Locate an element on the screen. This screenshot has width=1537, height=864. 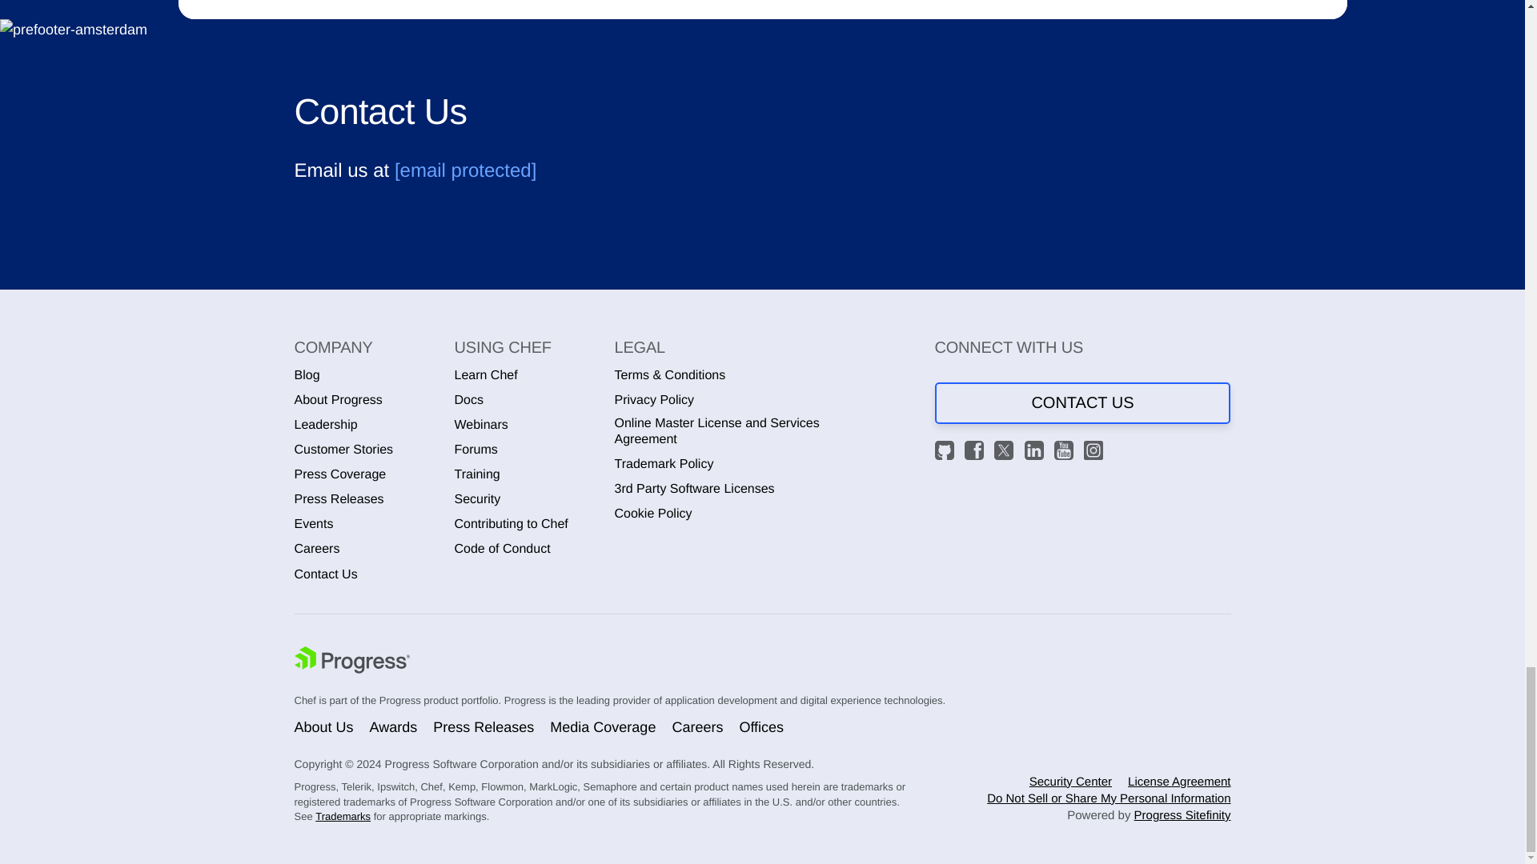
Docs is located at coordinates (469, 400).